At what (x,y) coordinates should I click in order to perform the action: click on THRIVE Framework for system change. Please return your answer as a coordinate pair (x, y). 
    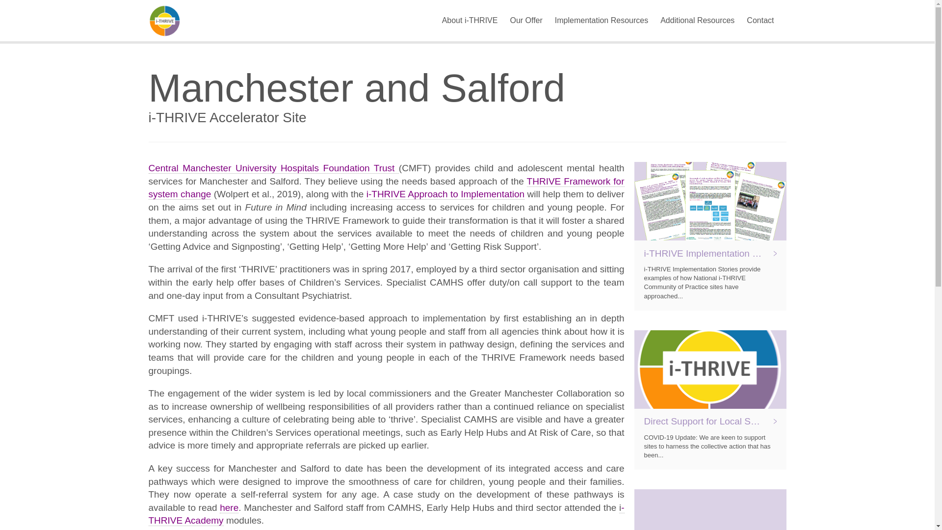
    Looking at the image, I should click on (386, 188).